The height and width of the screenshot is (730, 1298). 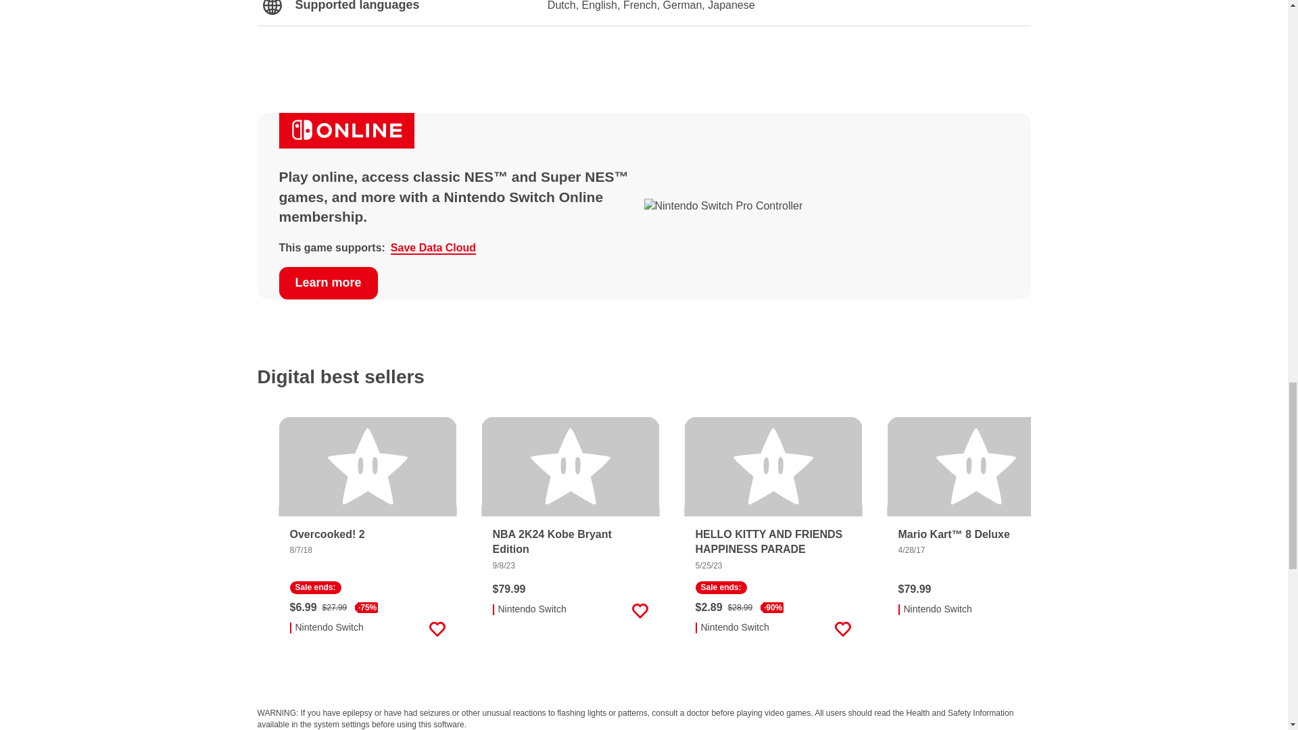 What do you see at coordinates (1045, 611) in the screenshot?
I see `Add to Wish List` at bounding box center [1045, 611].